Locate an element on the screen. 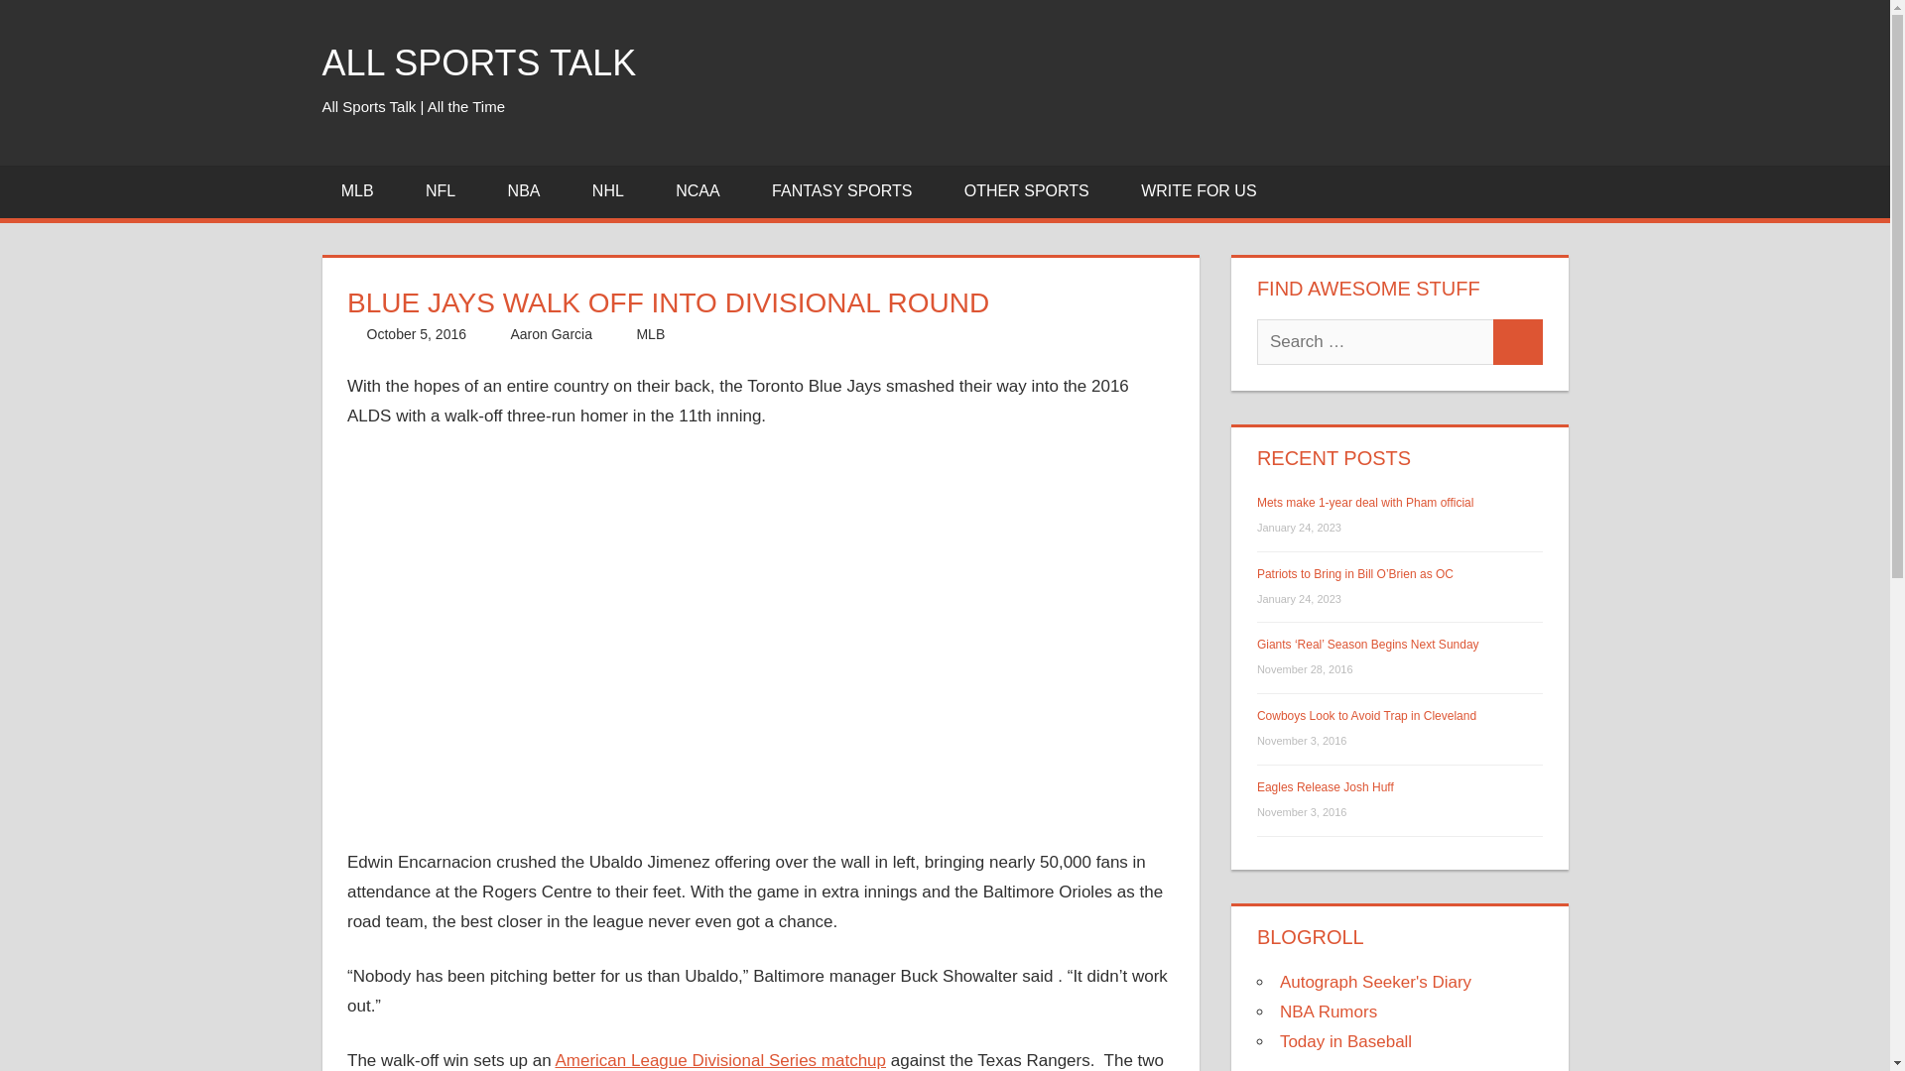  October 5, 2016 is located at coordinates (417, 333).